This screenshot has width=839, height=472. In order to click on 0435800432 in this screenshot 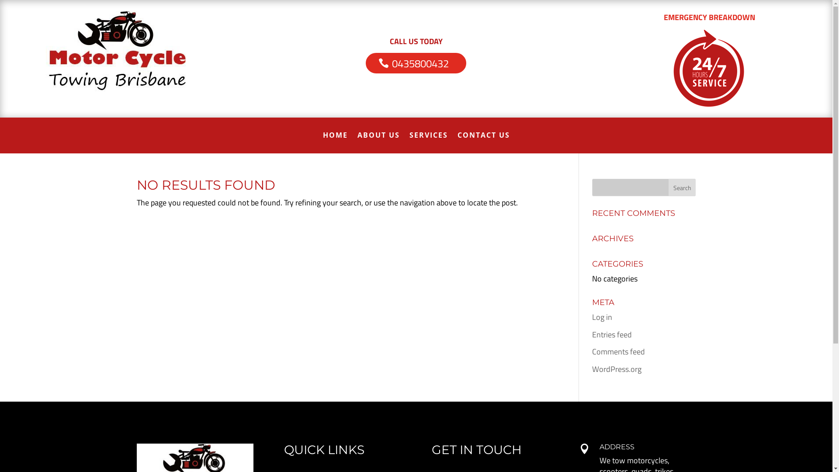, I will do `click(416, 63)`.